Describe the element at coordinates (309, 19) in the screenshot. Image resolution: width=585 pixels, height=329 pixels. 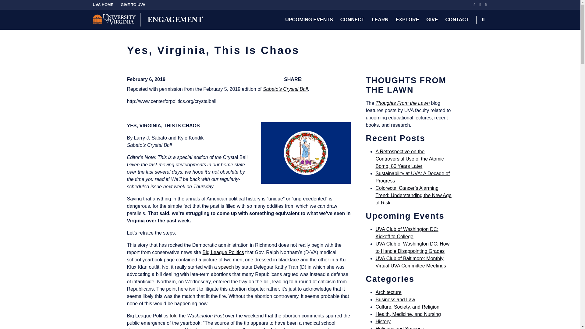
I see `UPCOMING EVENTS` at that location.